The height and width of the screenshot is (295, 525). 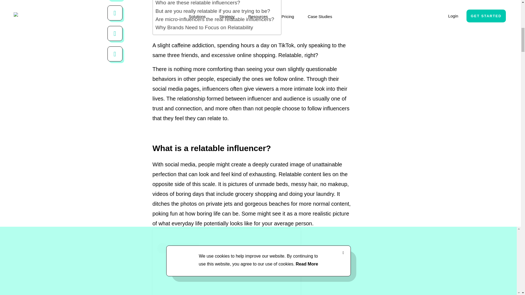 What do you see at coordinates (197, 3) in the screenshot?
I see `Who are these relatable influencers?` at bounding box center [197, 3].